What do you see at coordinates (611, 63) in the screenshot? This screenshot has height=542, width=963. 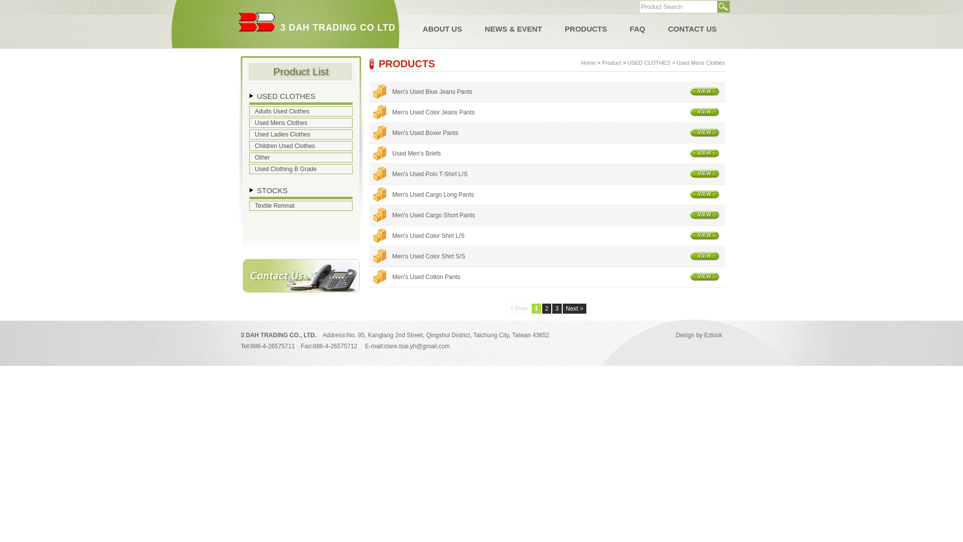 I see `Product` at bounding box center [611, 63].